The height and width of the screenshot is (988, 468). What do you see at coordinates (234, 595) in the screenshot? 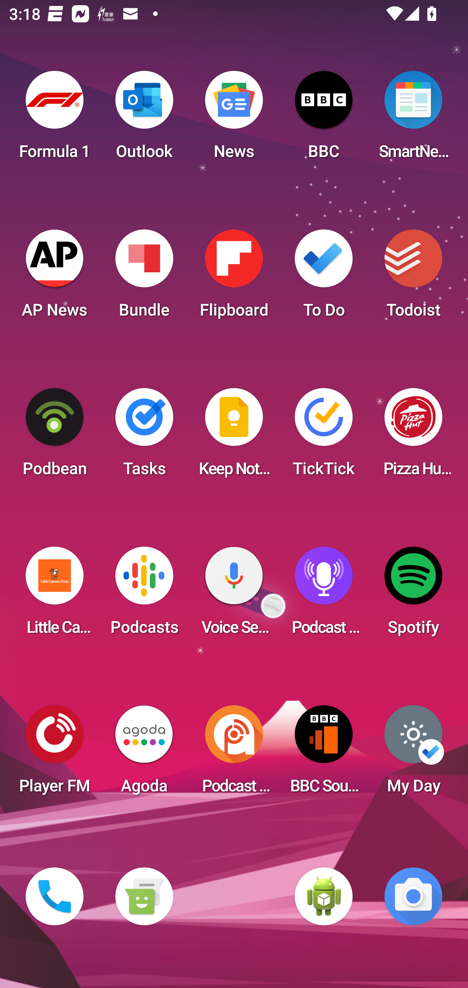
I see `Voice Search` at bounding box center [234, 595].